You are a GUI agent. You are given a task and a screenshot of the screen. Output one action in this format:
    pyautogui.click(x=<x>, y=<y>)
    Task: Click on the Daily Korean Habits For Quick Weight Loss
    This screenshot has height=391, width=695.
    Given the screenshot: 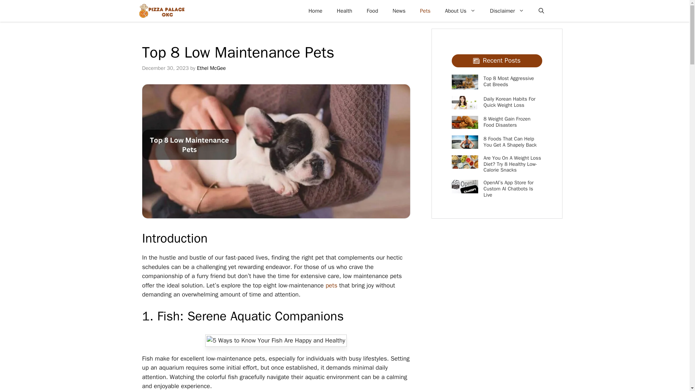 What is the action you would take?
    pyautogui.click(x=509, y=102)
    